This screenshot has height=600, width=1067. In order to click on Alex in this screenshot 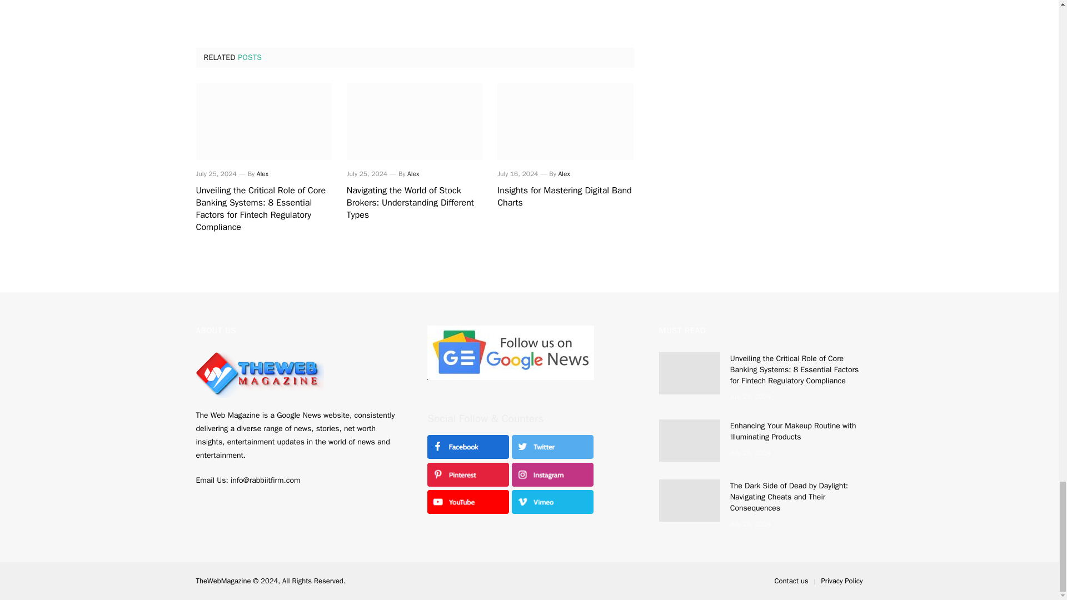, I will do `click(413, 173)`.